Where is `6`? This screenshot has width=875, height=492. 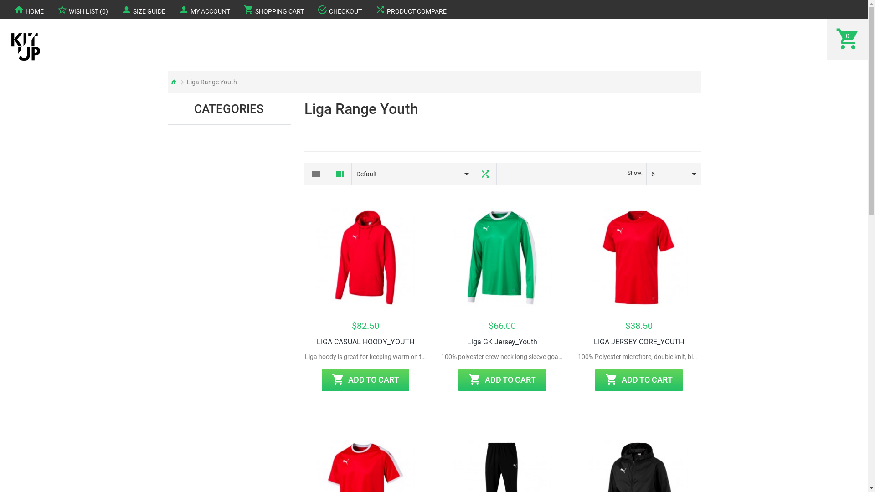 6 is located at coordinates (666, 174).